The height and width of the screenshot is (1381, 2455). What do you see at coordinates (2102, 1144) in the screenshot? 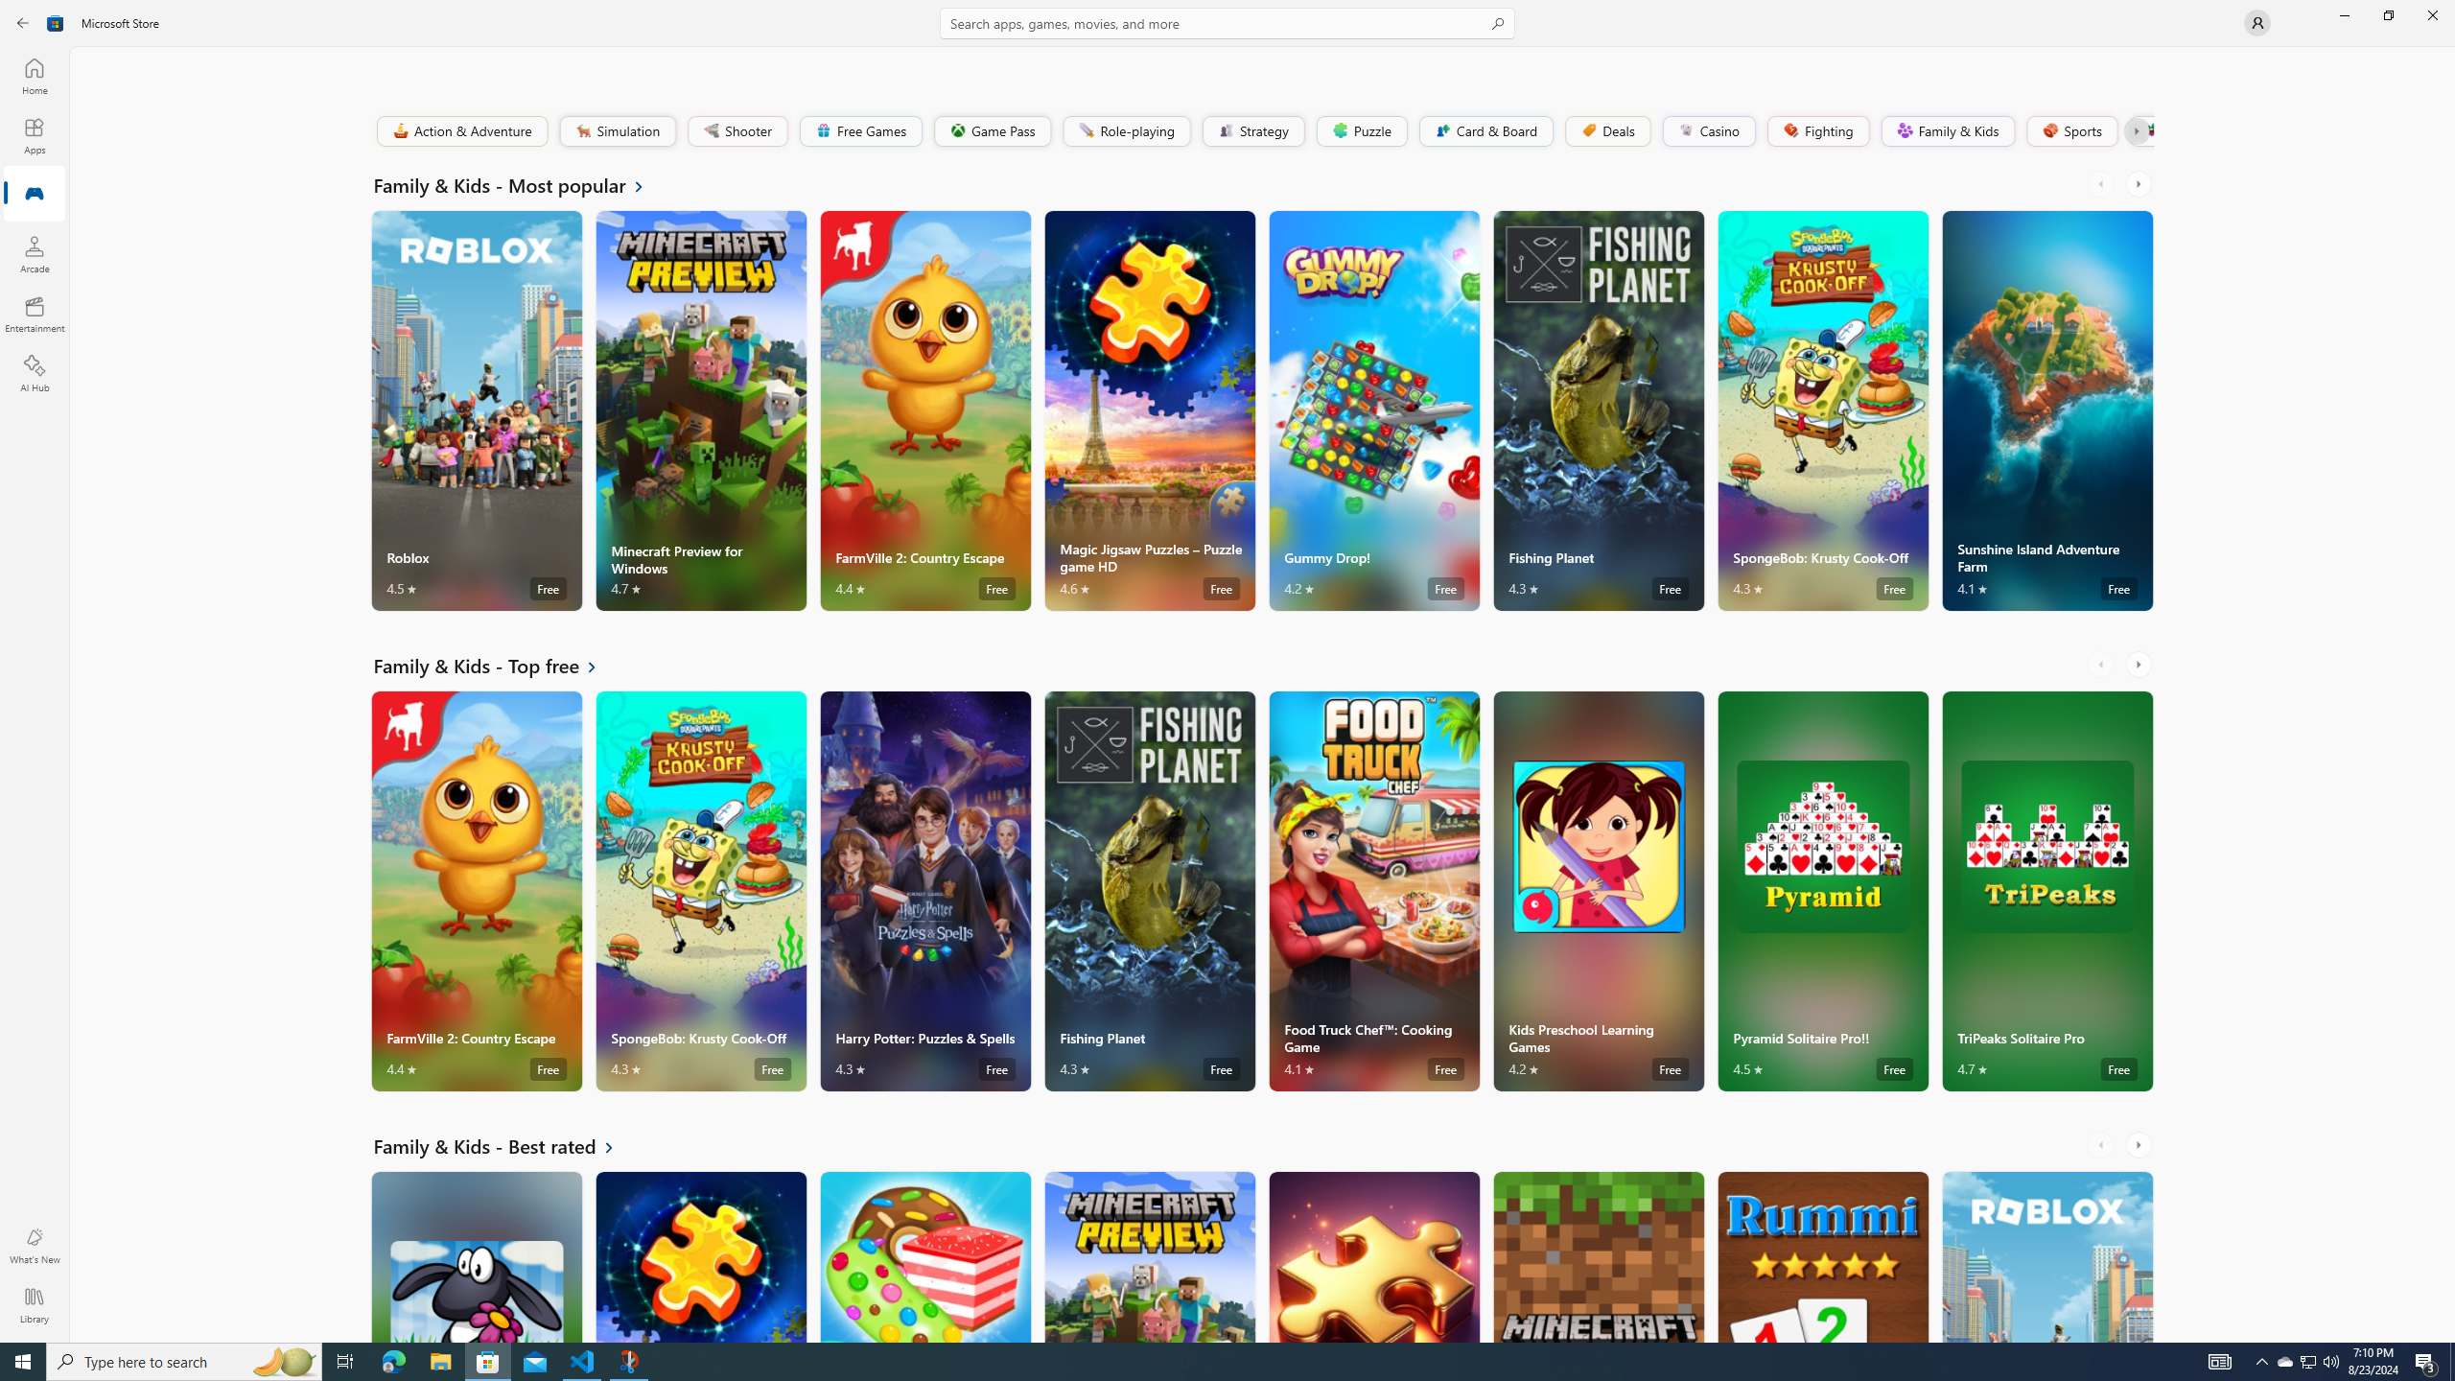
I see `AutomationID: LeftScrollButton` at bounding box center [2102, 1144].